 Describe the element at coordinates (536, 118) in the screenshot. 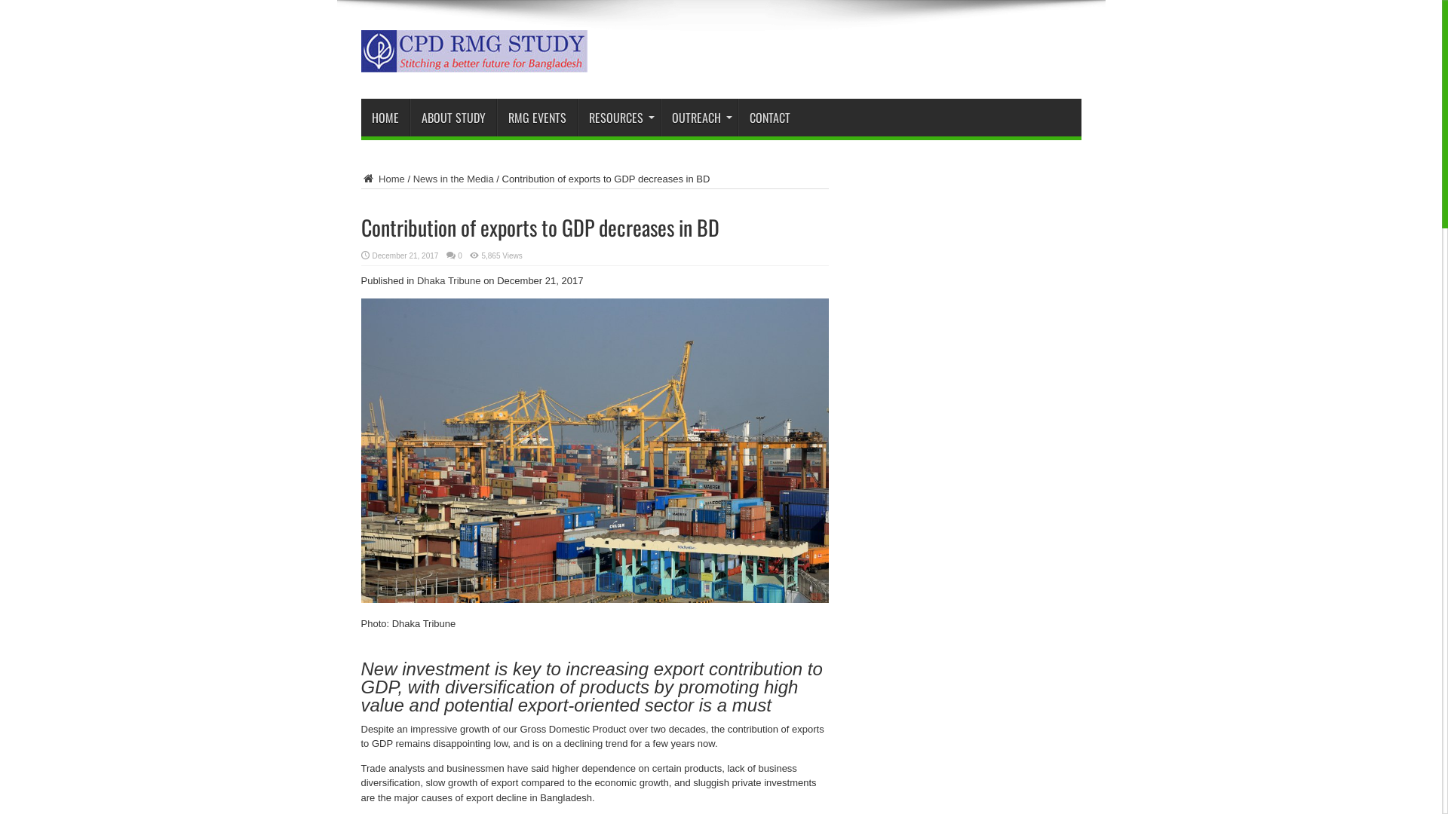

I see `RMG EVENTS` at that location.